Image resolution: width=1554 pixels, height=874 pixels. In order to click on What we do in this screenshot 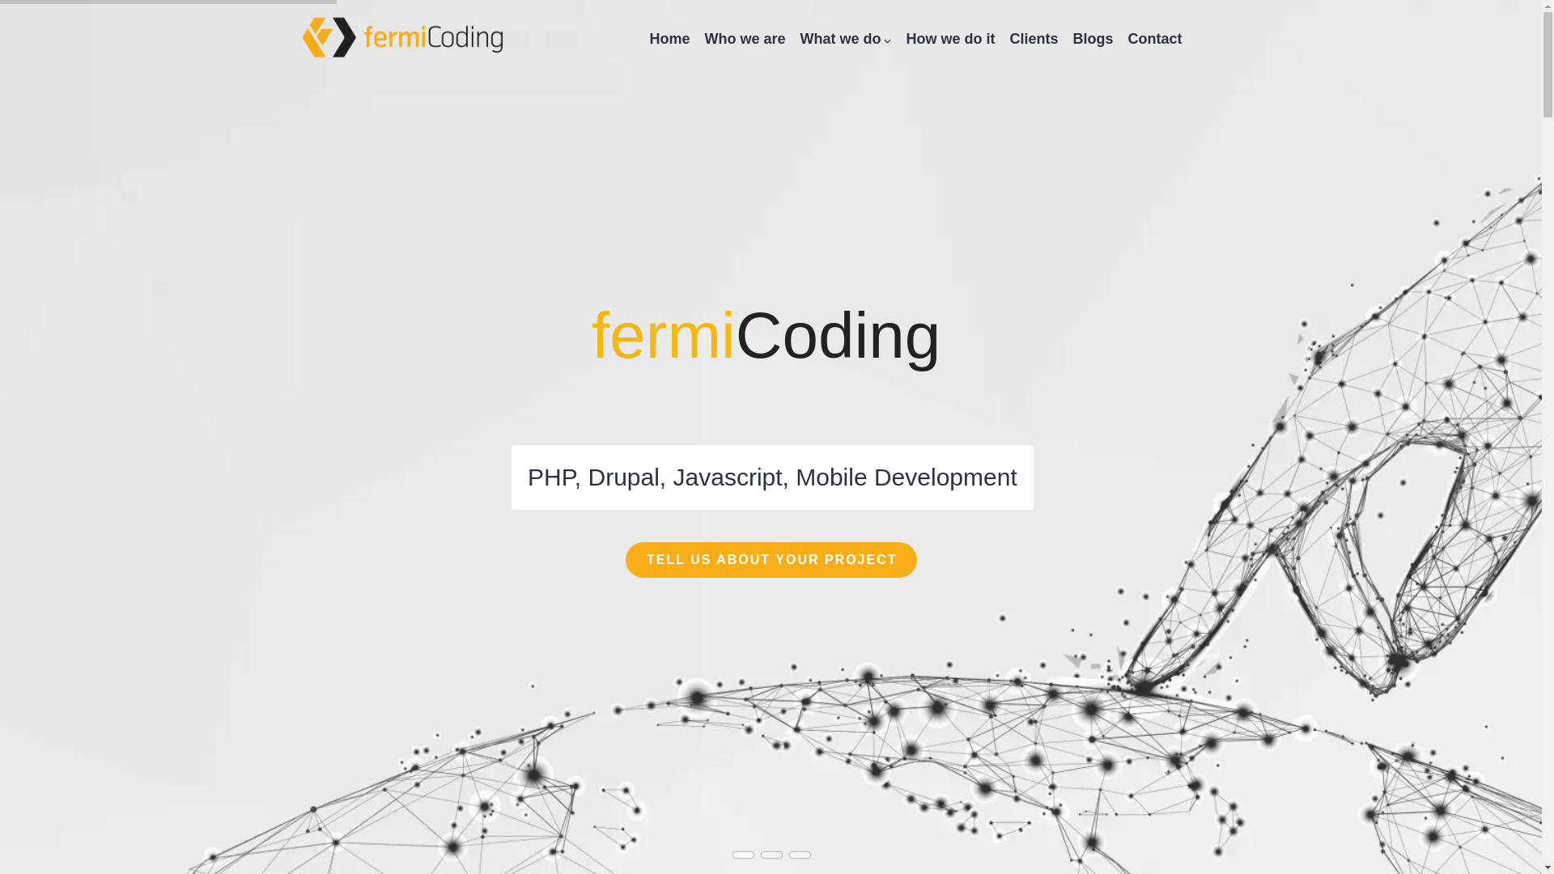, I will do `click(845, 39)`.